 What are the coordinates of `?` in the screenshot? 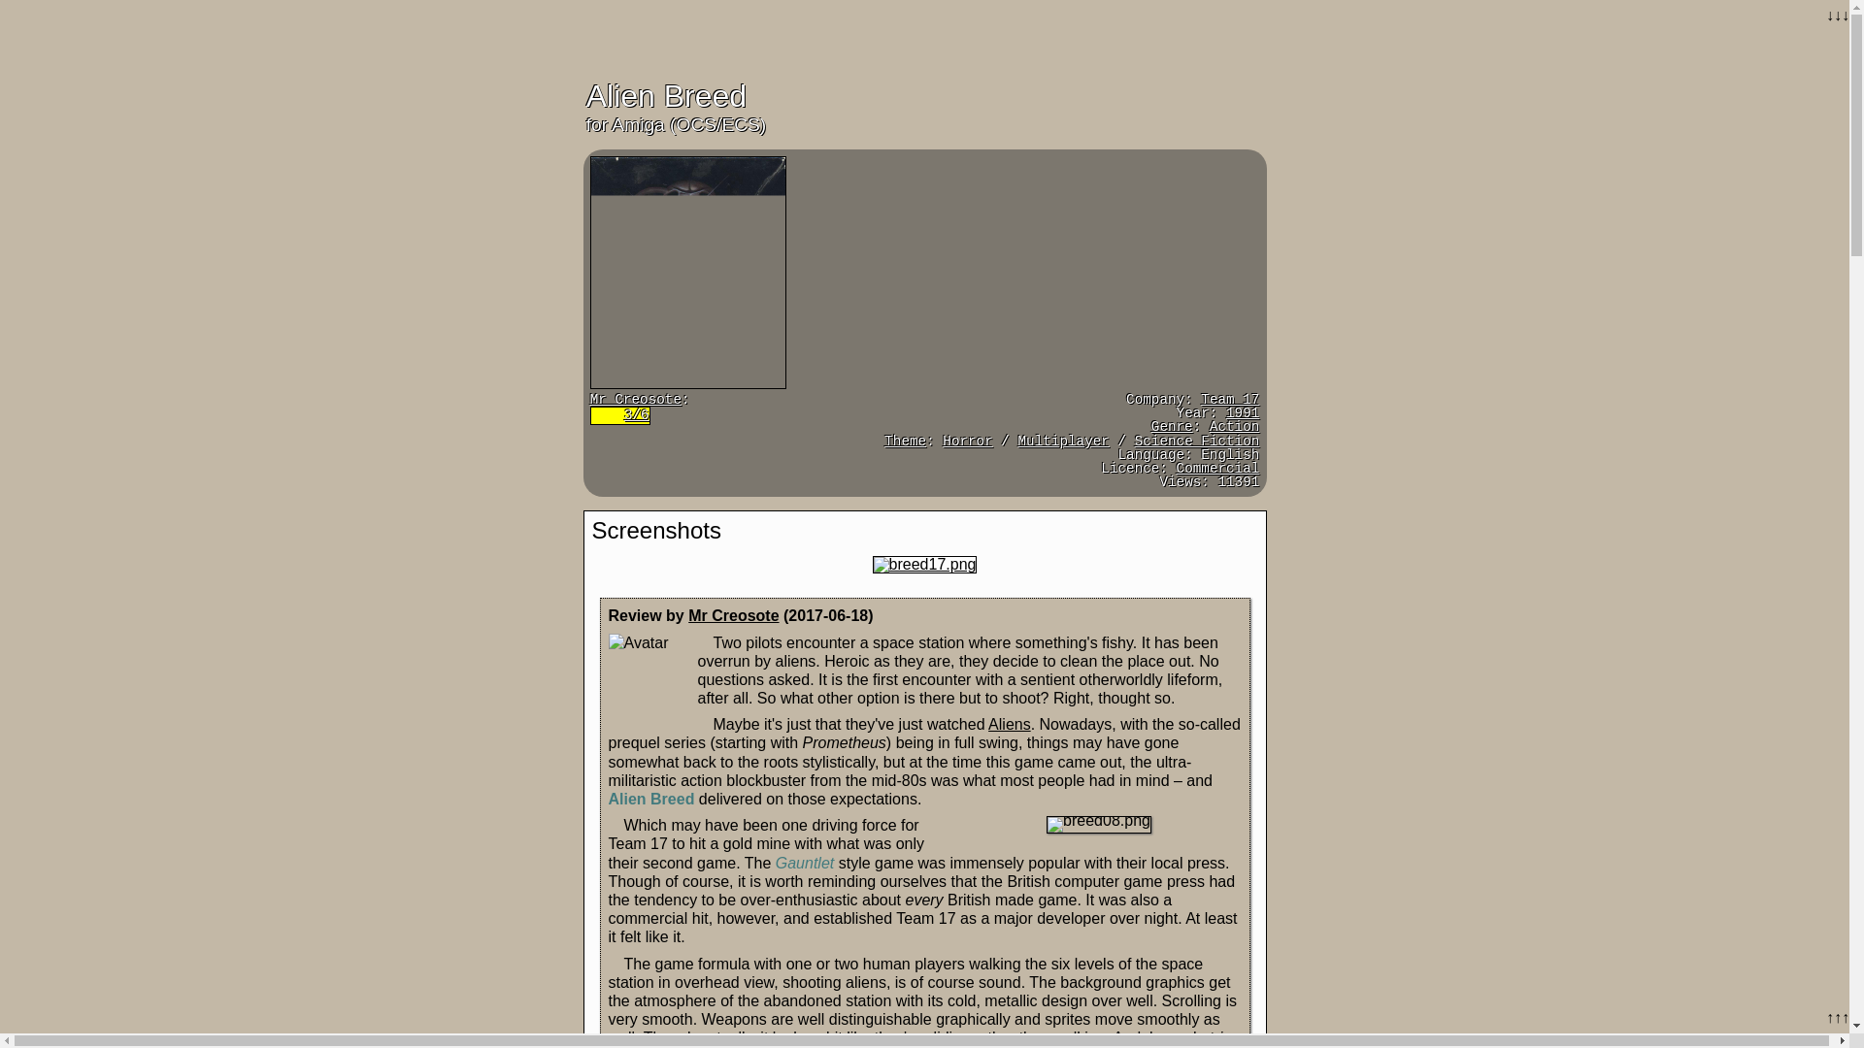 It's located at (905, 442).